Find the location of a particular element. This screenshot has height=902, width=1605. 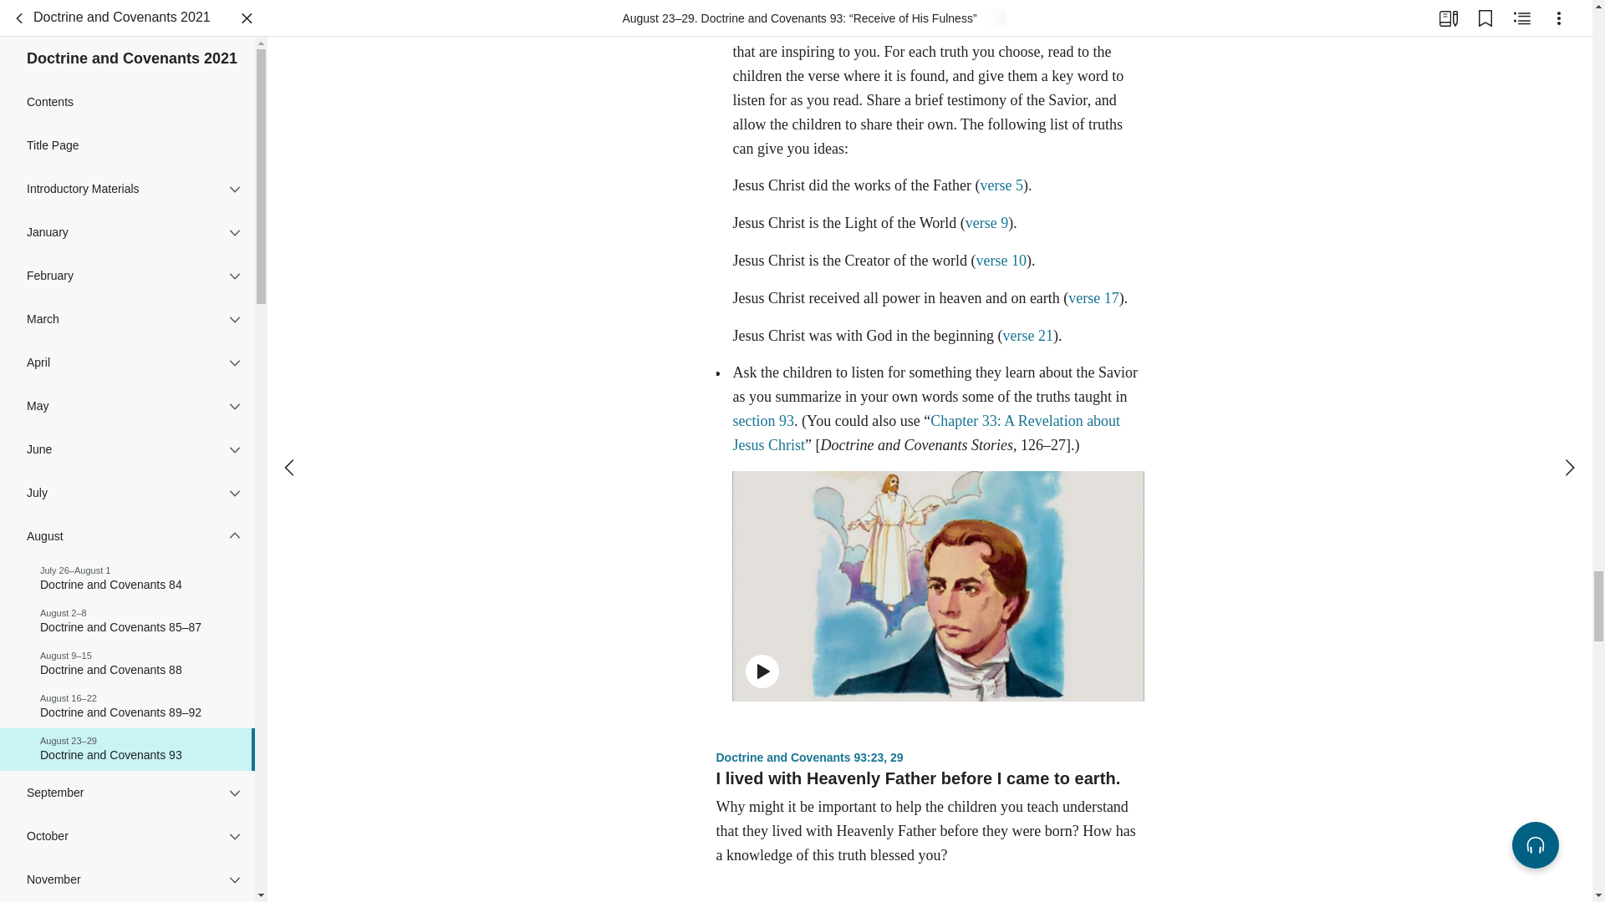

verse 21 is located at coordinates (1027, 336).